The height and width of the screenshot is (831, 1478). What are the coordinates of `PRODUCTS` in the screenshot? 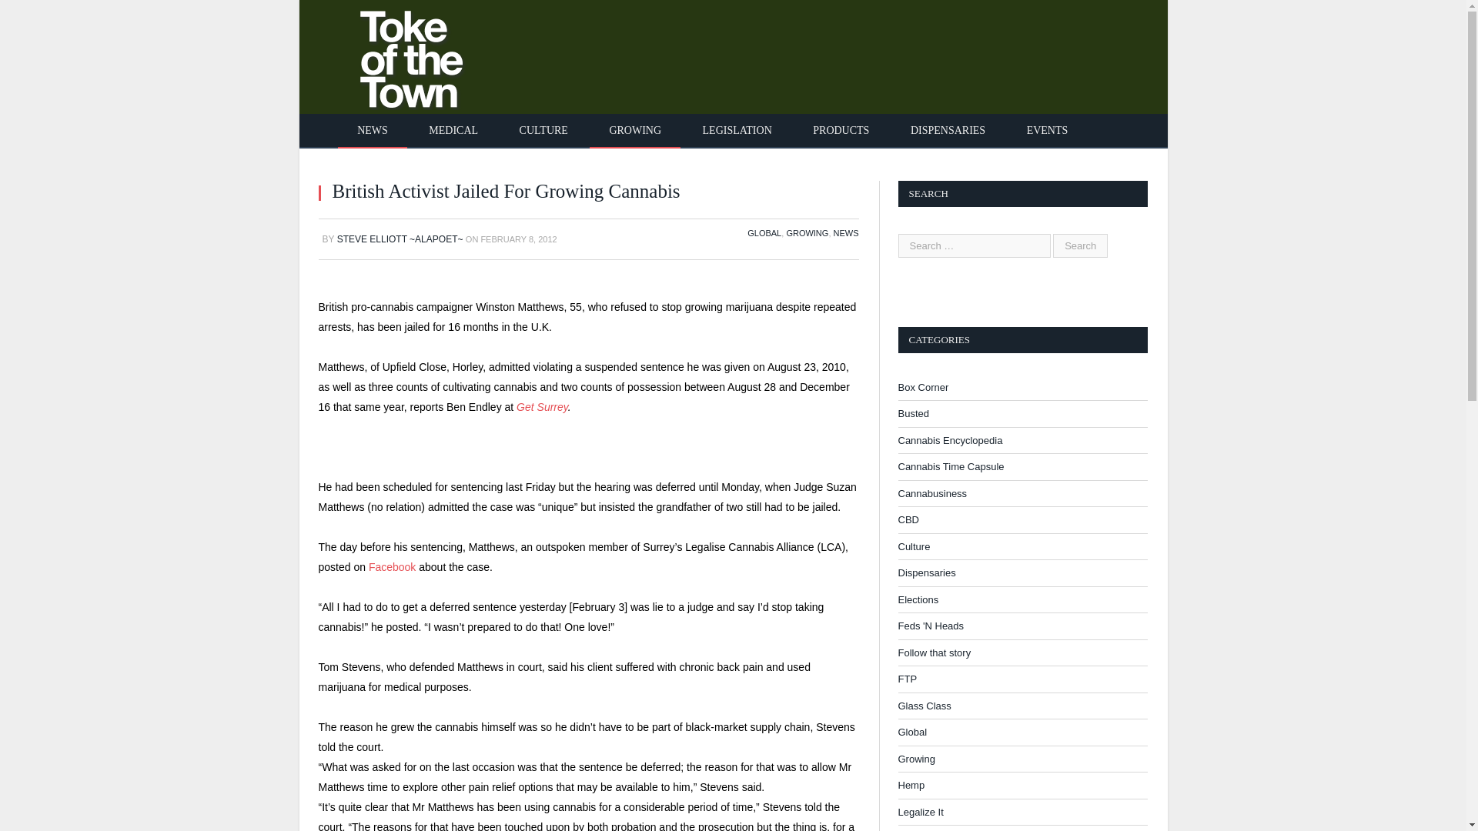 It's located at (841, 131).